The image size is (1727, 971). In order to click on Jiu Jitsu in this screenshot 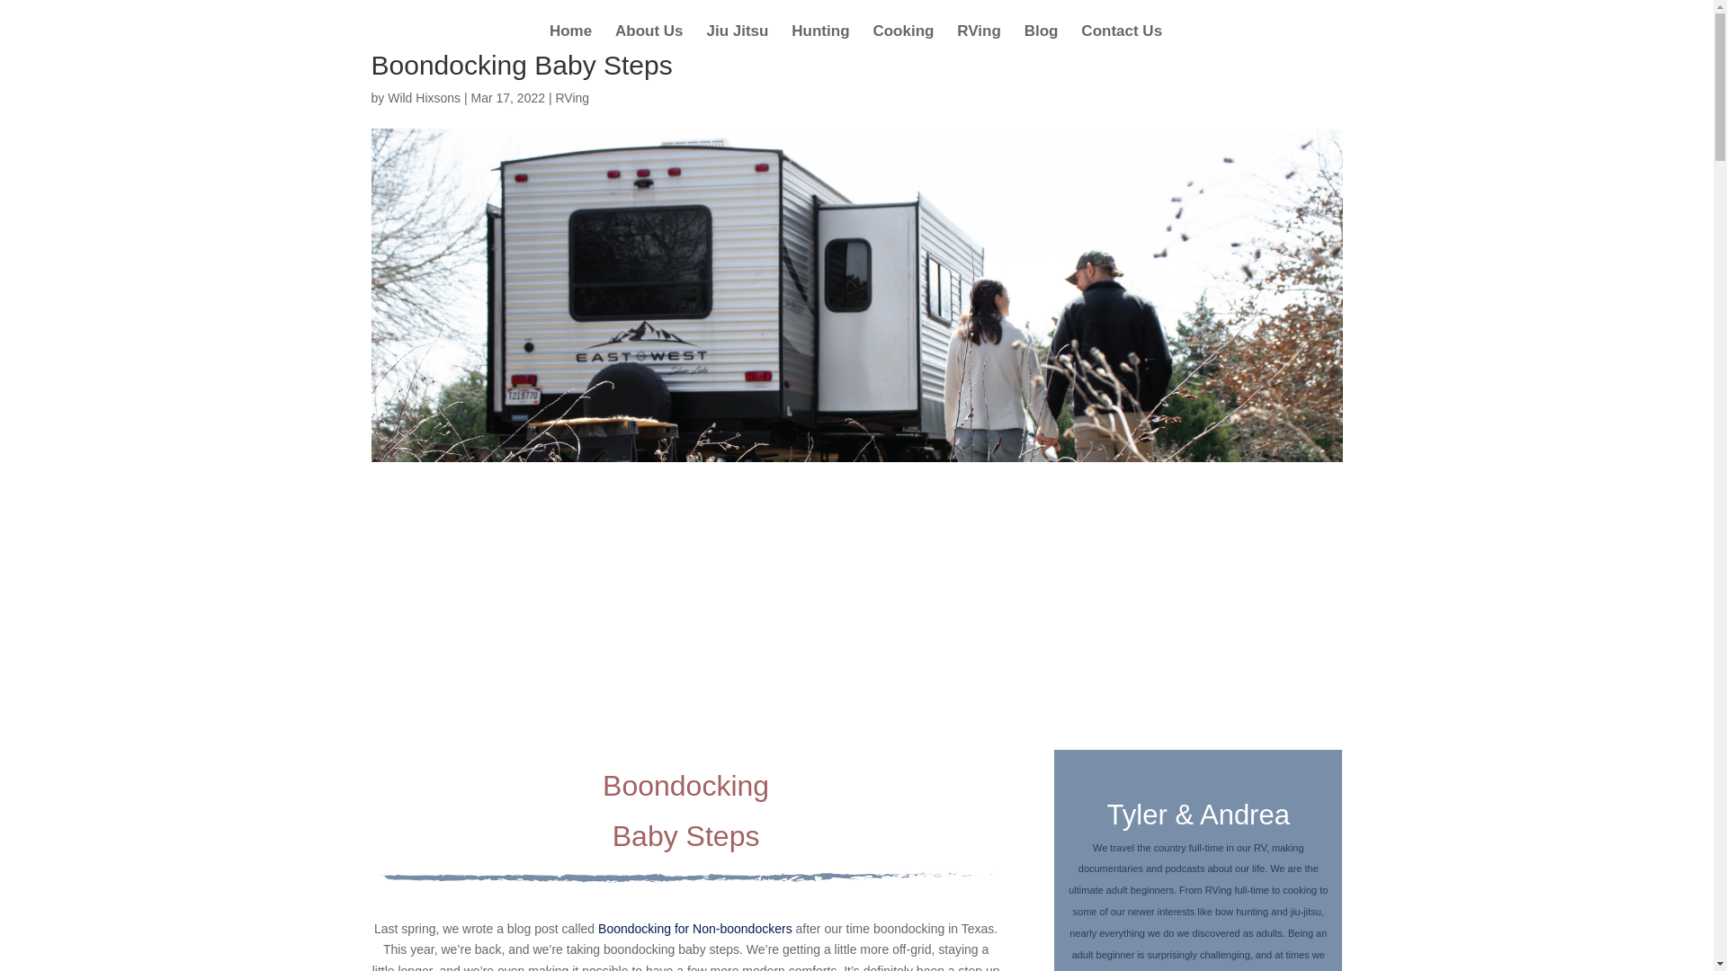, I will do `click(738, 41)`.